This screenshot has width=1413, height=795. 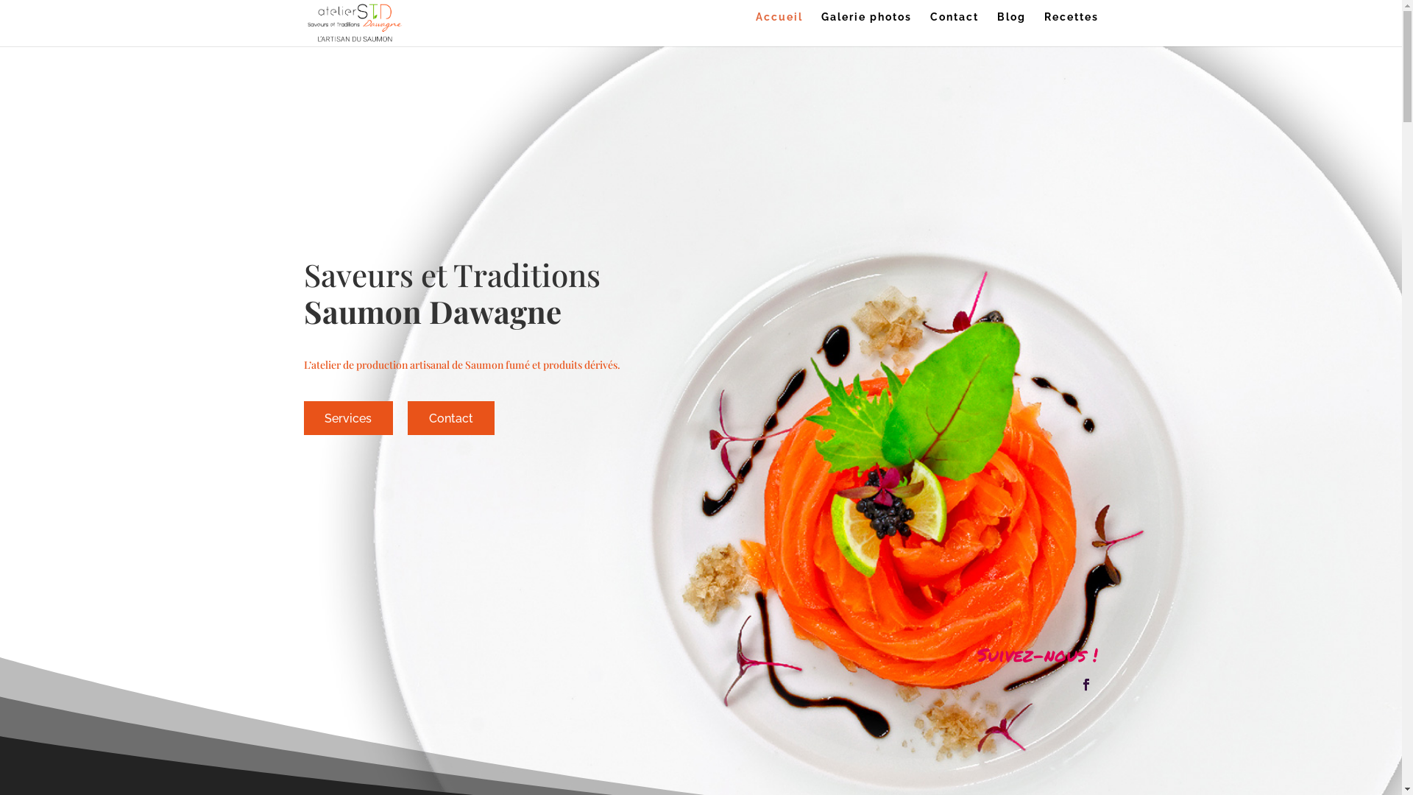 What do you see at coordinates (348, 418) in the screenshot?
I see `Services` at bounding box center [348, 418].